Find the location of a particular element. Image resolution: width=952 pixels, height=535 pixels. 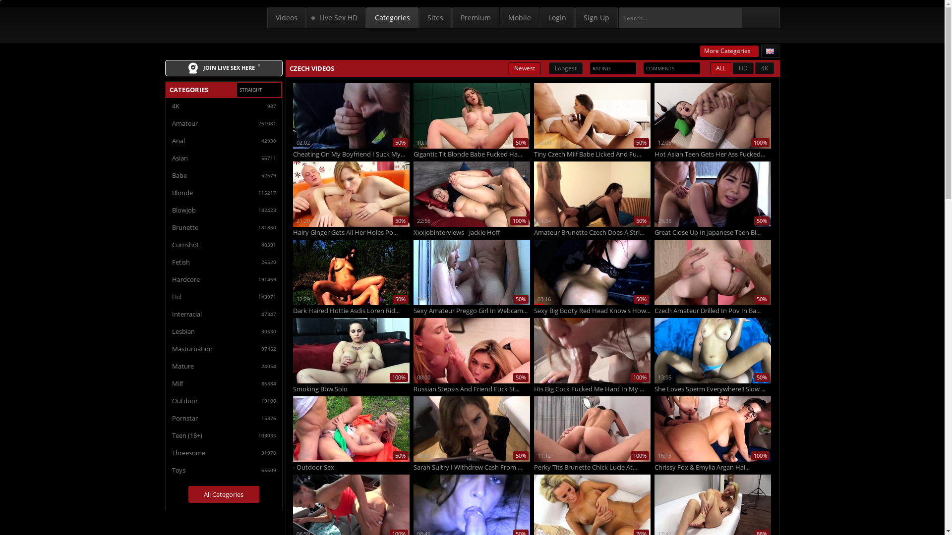

50%
02:02 is located at coordinates (351, 116).